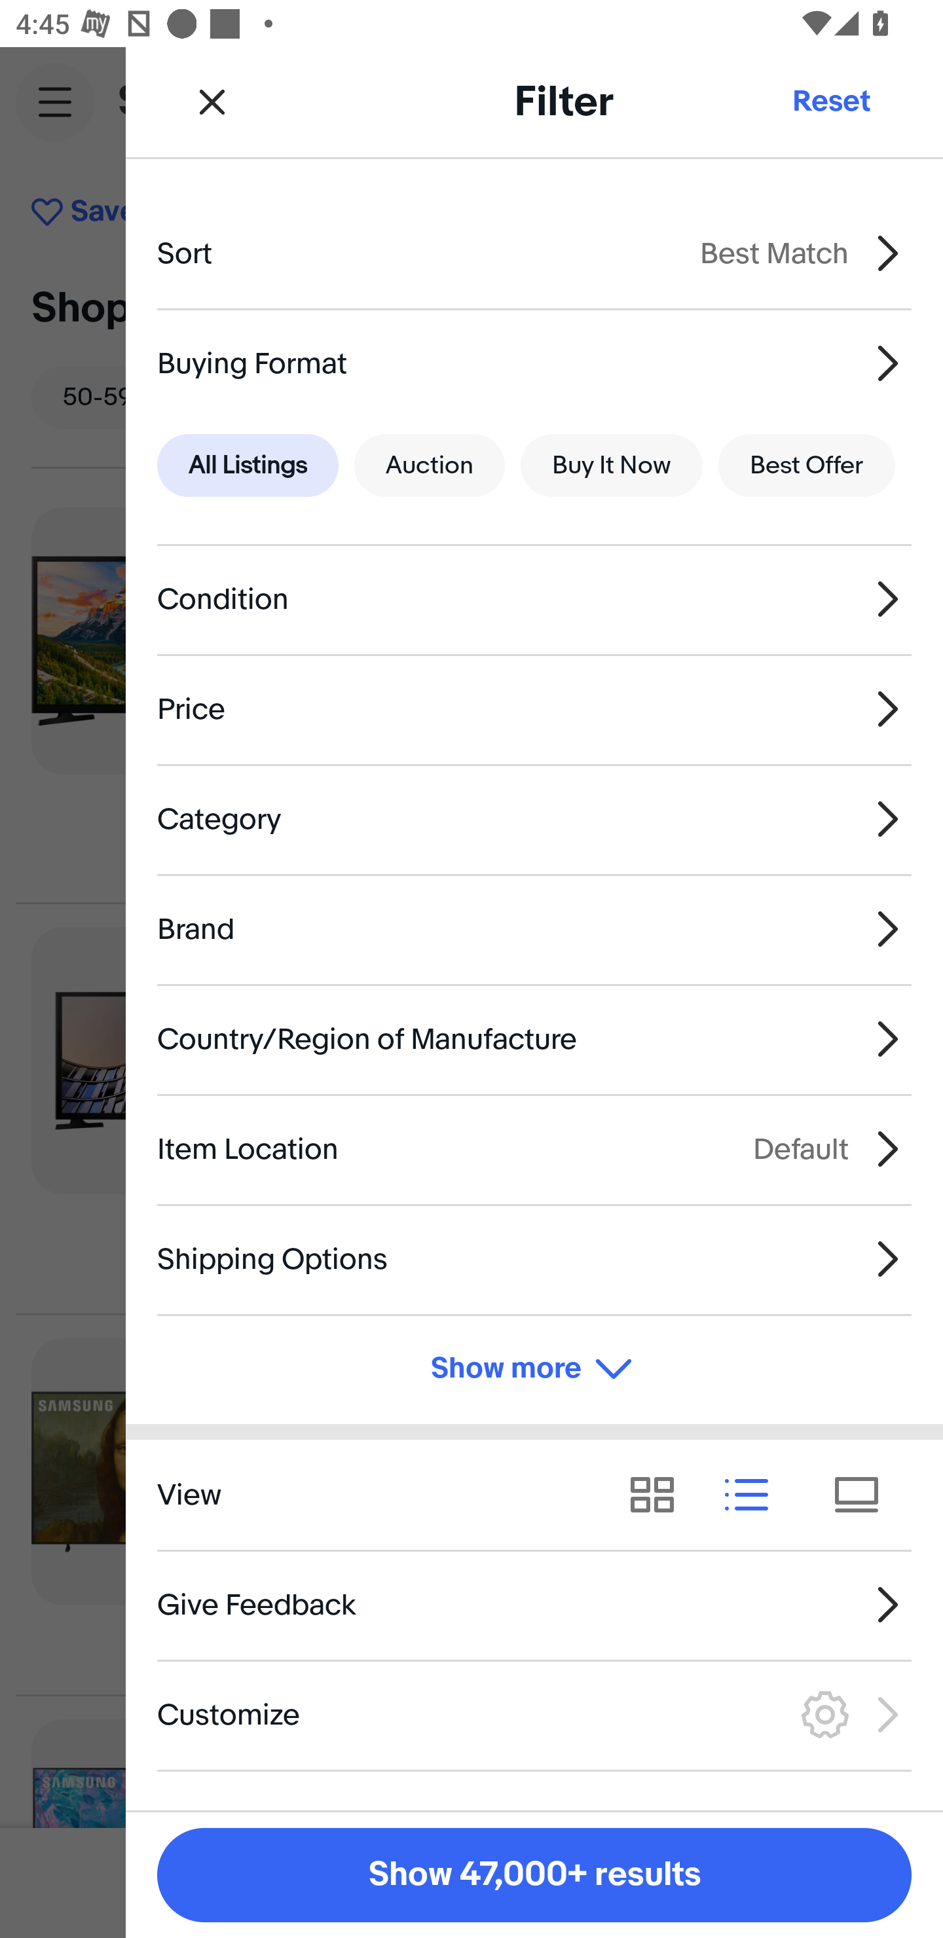 This screenshot has width=943, height=1938. Describe the element at coordinates (534, 600) in the screenshot. I see `Condition` at that location.